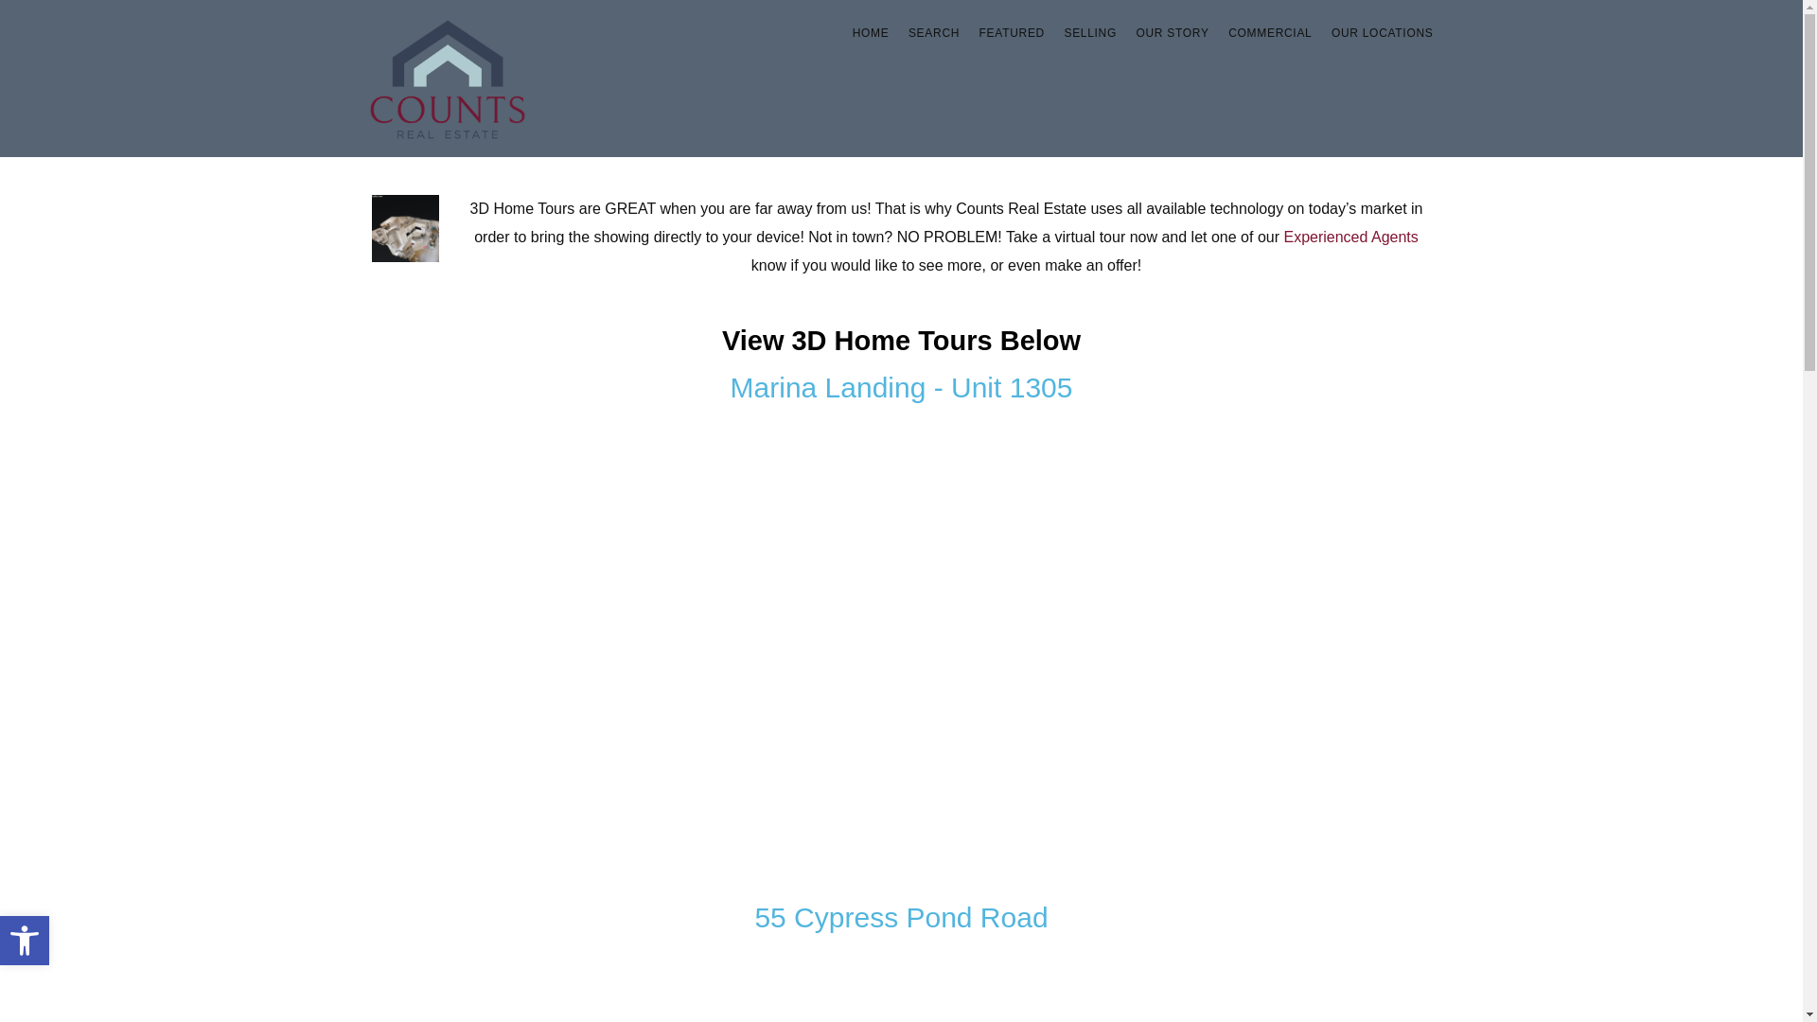 This screenshot has height=1022, width=1817. Describe the element at coordinates (933, 33) in the screenshot. I see `SEARCH` at that location.